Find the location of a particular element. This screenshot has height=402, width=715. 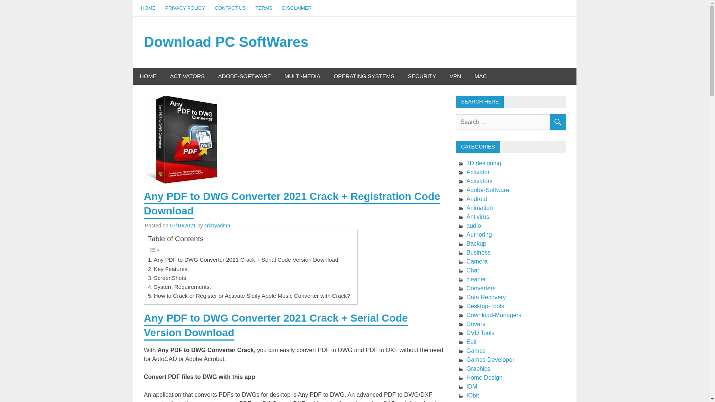

ACTIVATORS is located at coordinates (187, 76).